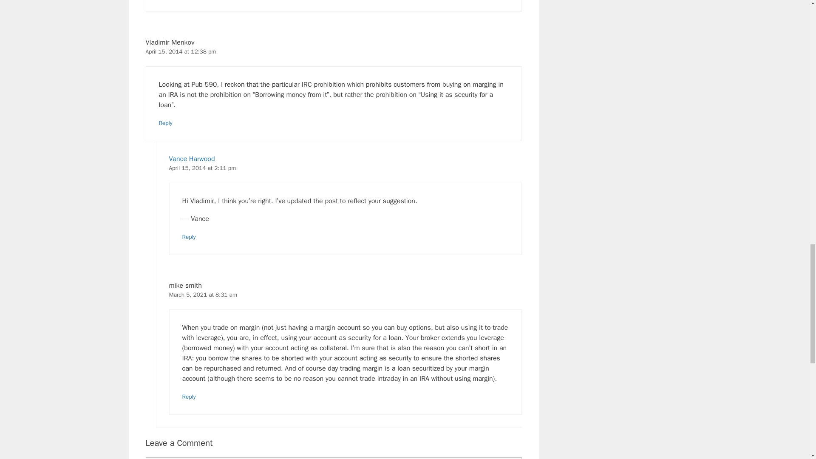 Image resolution: width=816 pixels, height=459 pixels. I want to click on April 15, 2014 at 2:11 pm, so click(202, 167).